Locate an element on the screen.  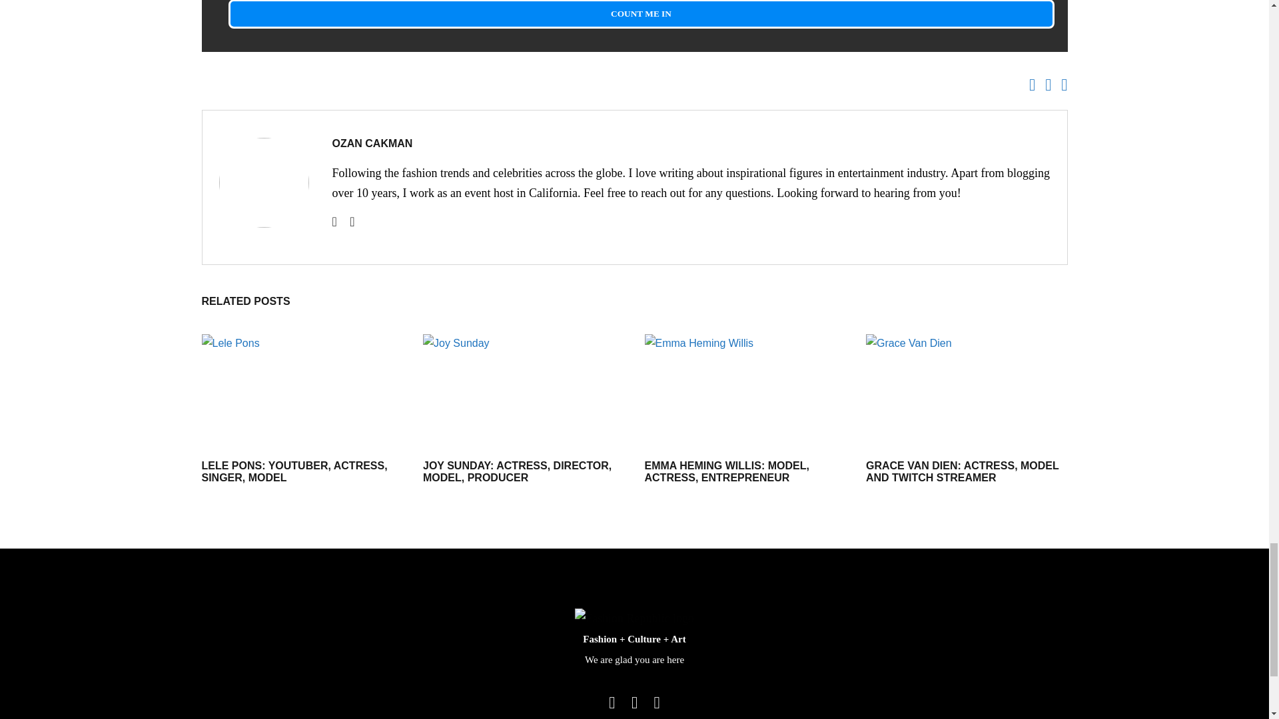
Grace Van Dien: Actress, Model and Twitch Streamer is located at coordinates (962, 471).